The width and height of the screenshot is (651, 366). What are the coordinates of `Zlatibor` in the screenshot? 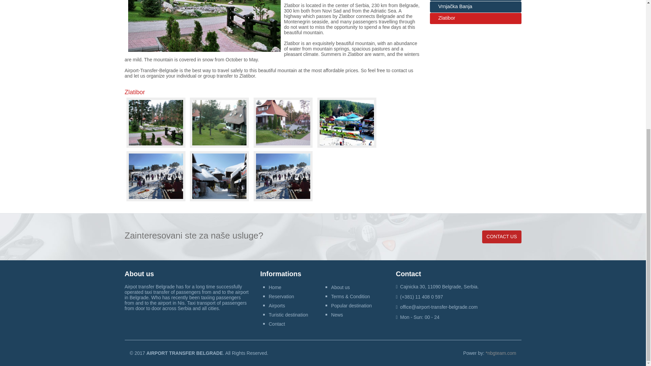 It's located at (204, 26).